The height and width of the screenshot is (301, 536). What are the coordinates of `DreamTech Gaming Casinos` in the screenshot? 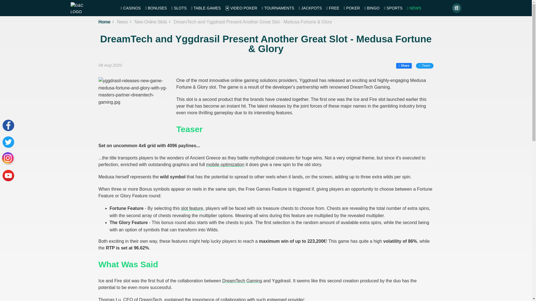 It's located at (242, 281).